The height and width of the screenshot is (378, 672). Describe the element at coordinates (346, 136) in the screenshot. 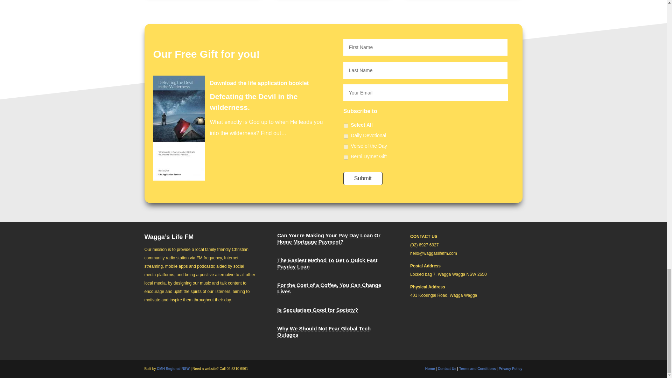

I see `Daily Devotional` at that location.